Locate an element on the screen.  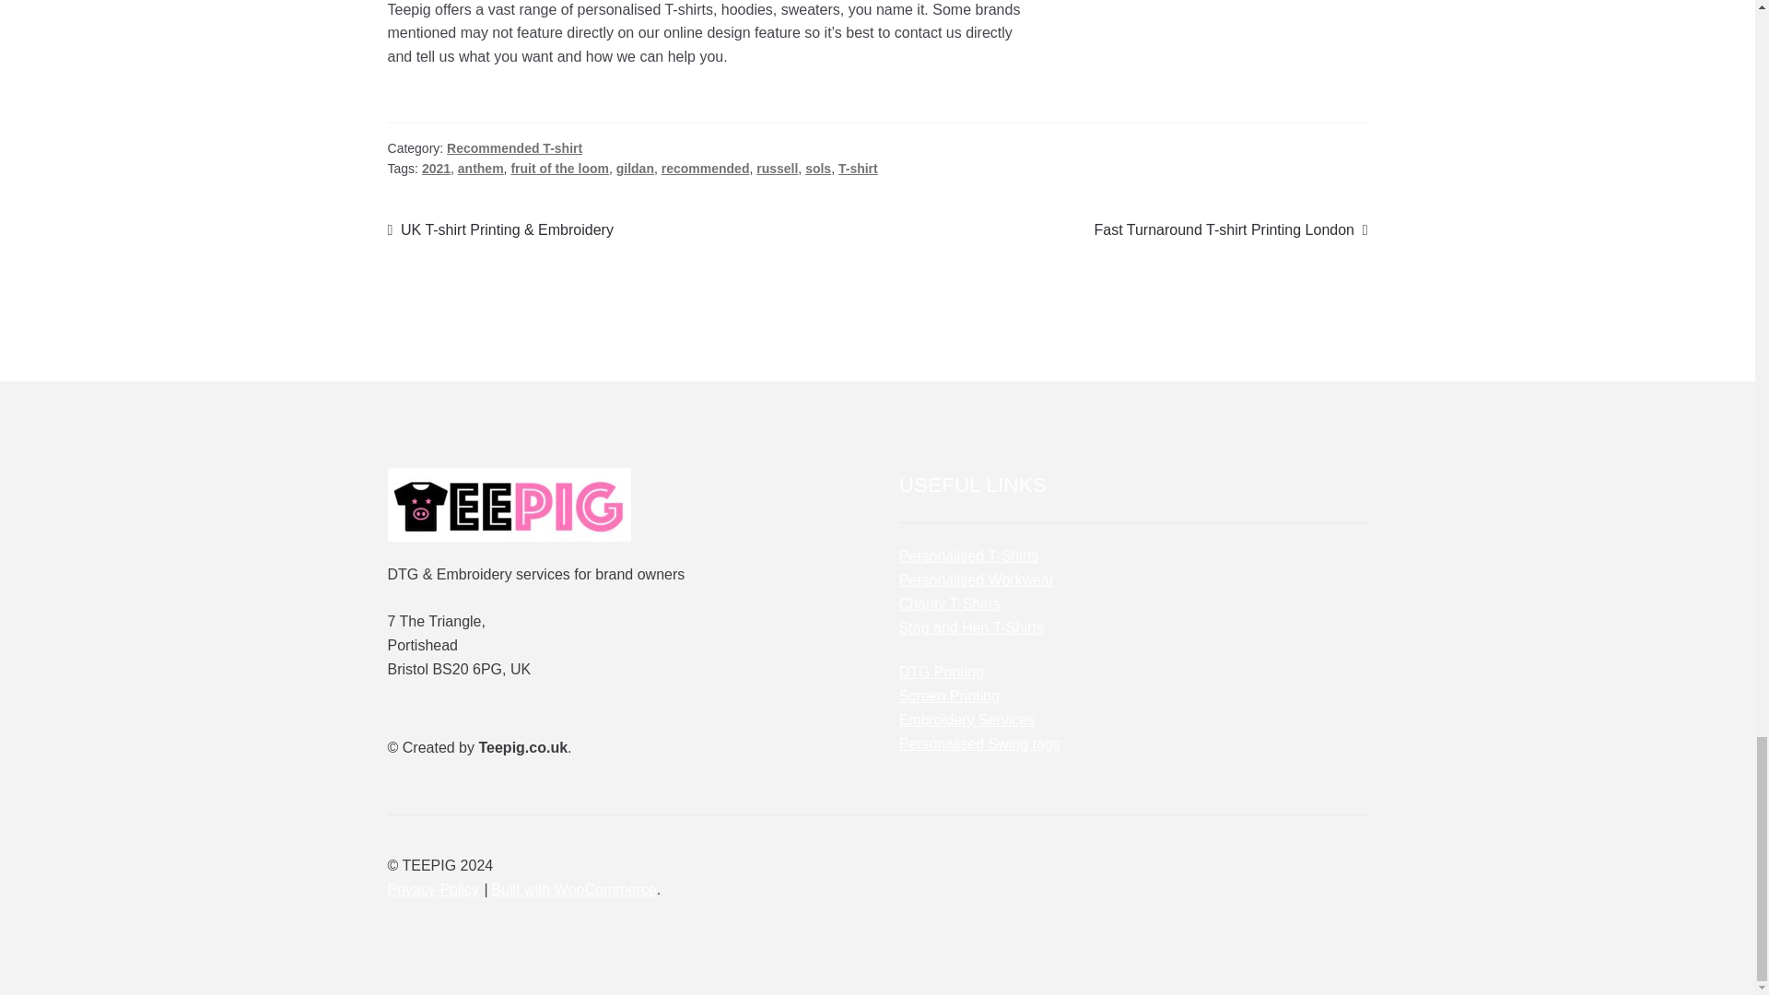
Direct to Garment Printing is located at coordinates (941, 672).